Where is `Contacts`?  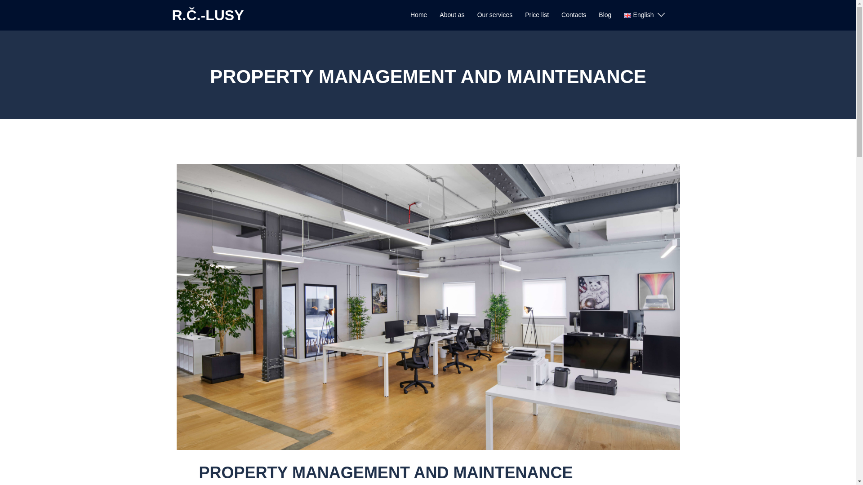
Contacts is located at coordinates (574, 15).